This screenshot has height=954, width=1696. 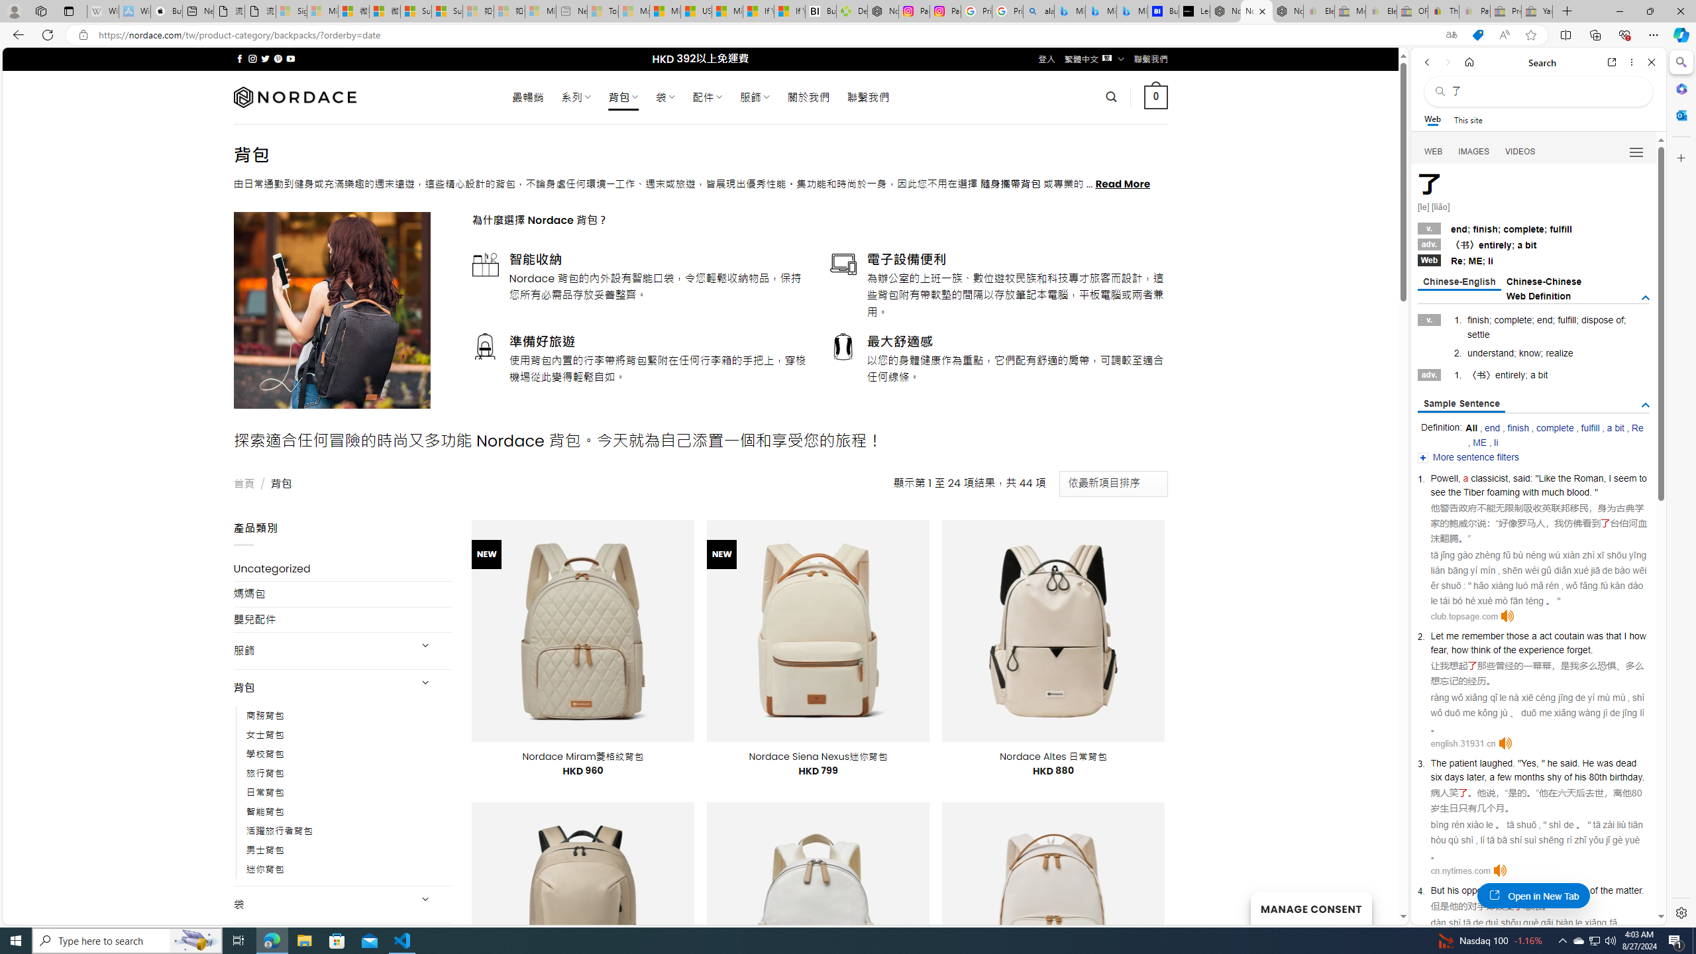 What do you see at coordinates (1560, 353) in the screenshot?
I see `realize` at bounding box center [1560, 353].